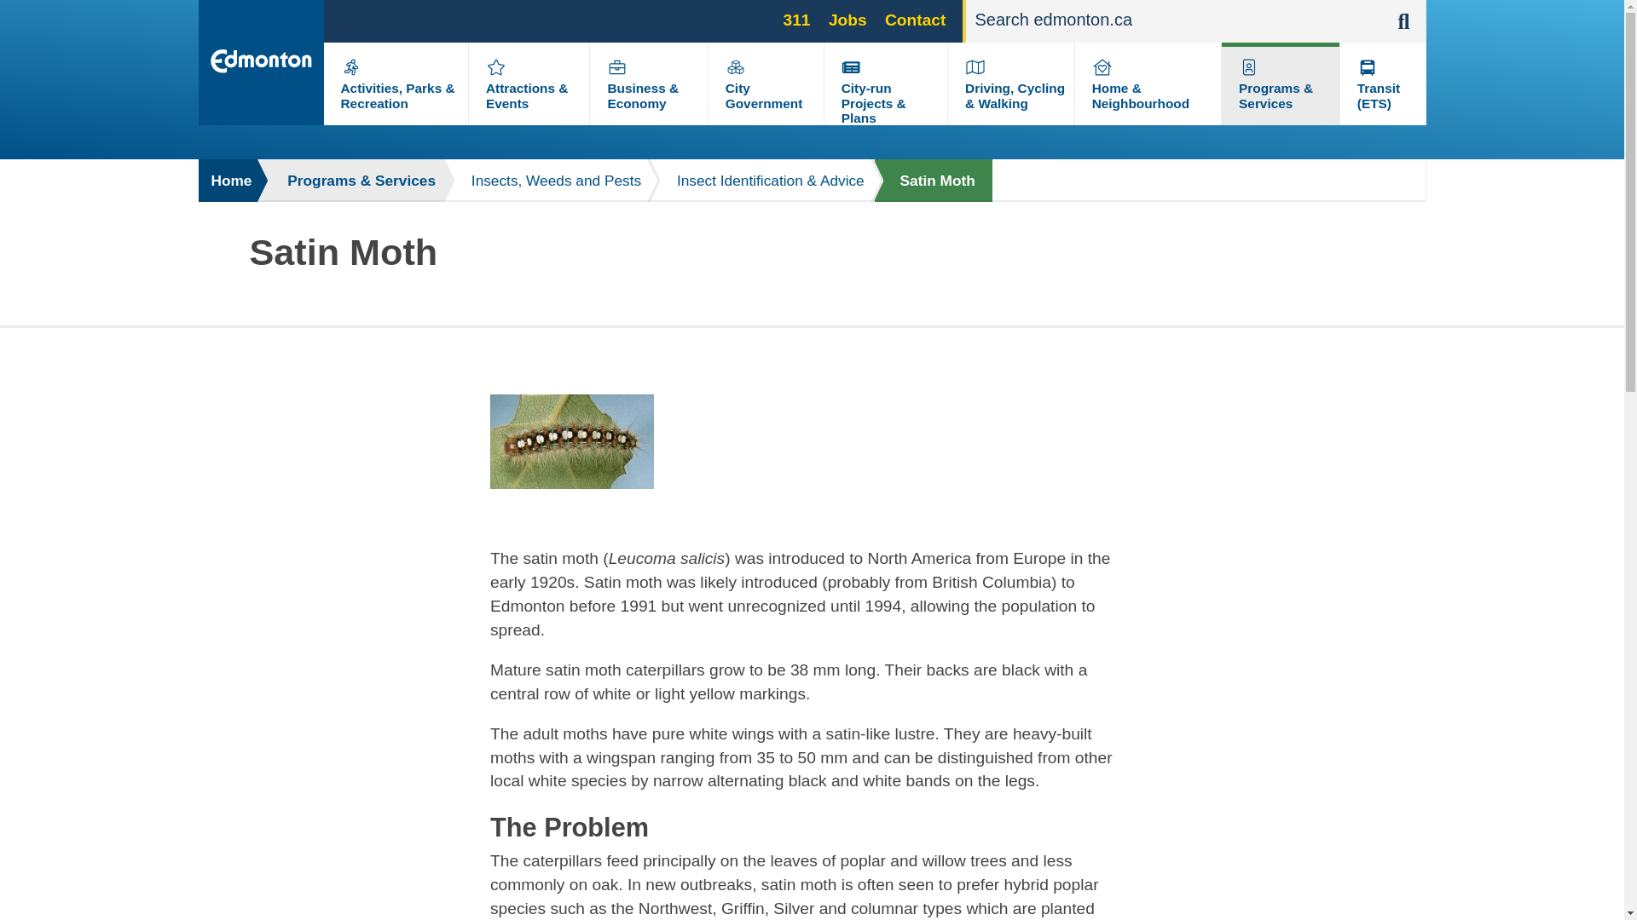 This screenshot has height=920, width=1637. I want to click on Insects, Weeds and Pests, so click(547, 180).